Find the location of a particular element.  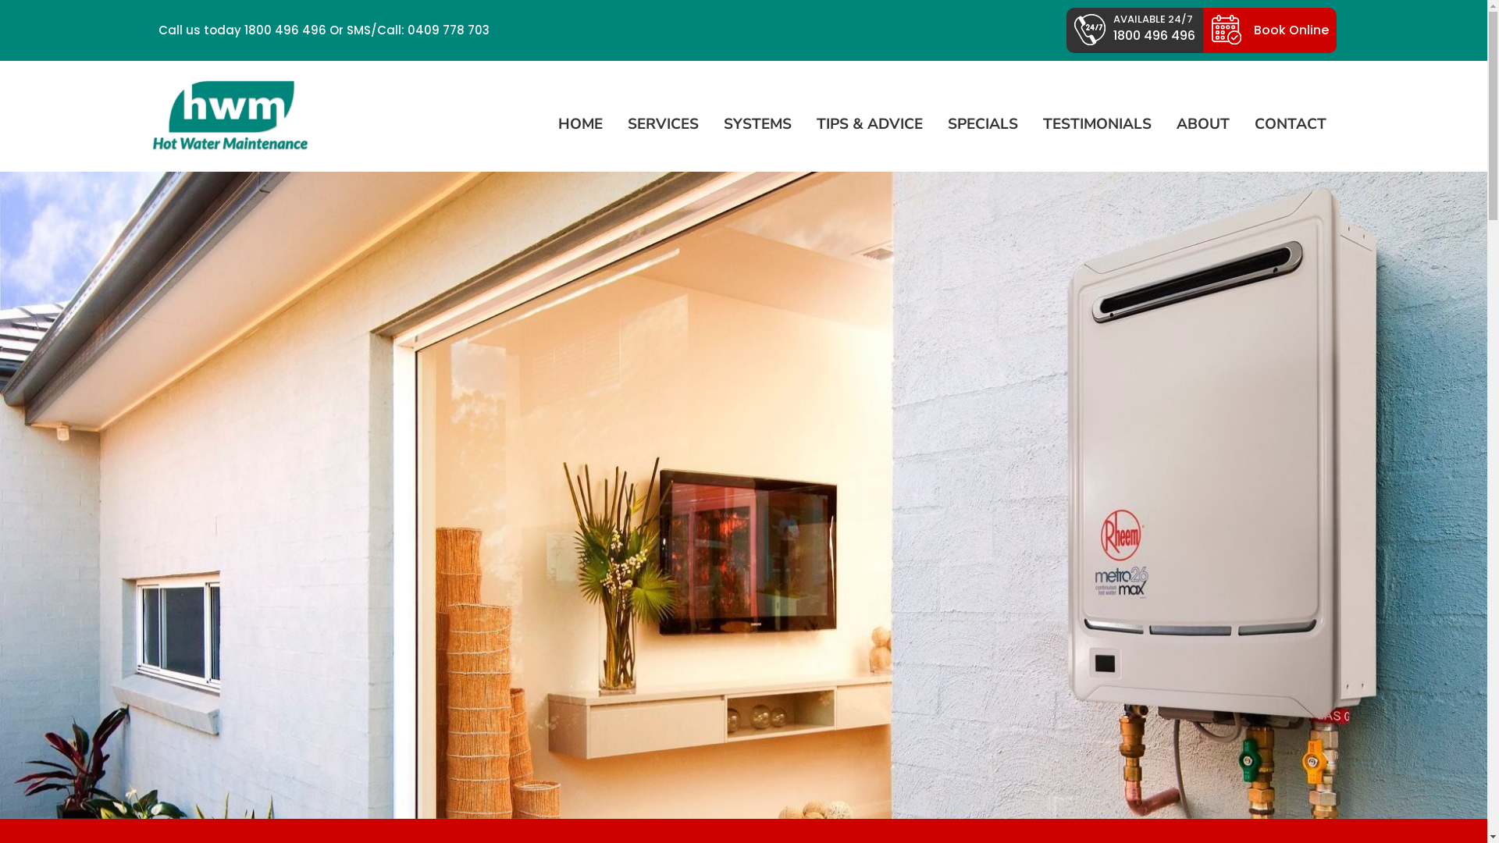

SYSTEMS is located at coordinates (757, 125).